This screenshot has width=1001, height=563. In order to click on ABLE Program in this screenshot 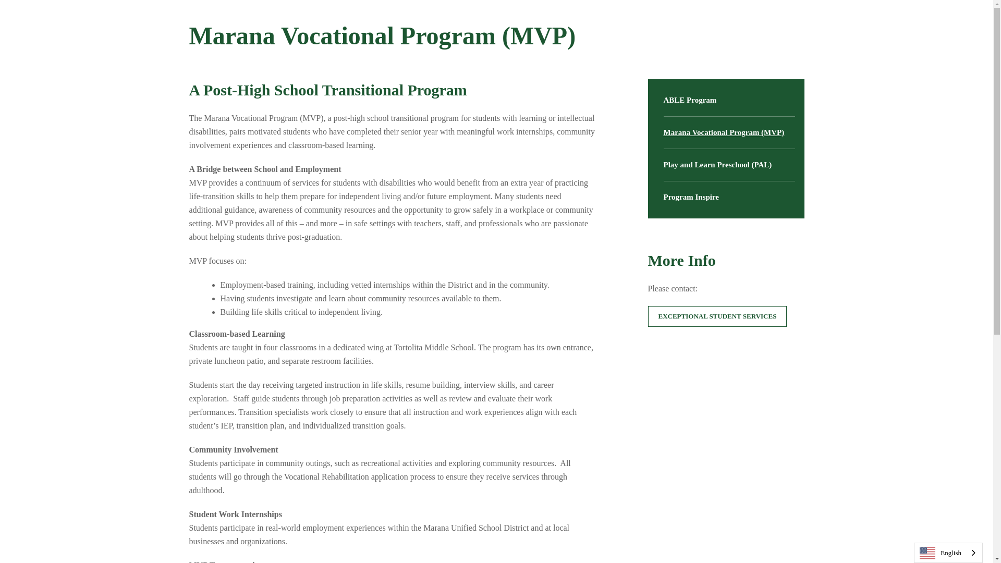, I will do `click(729, 100)`.